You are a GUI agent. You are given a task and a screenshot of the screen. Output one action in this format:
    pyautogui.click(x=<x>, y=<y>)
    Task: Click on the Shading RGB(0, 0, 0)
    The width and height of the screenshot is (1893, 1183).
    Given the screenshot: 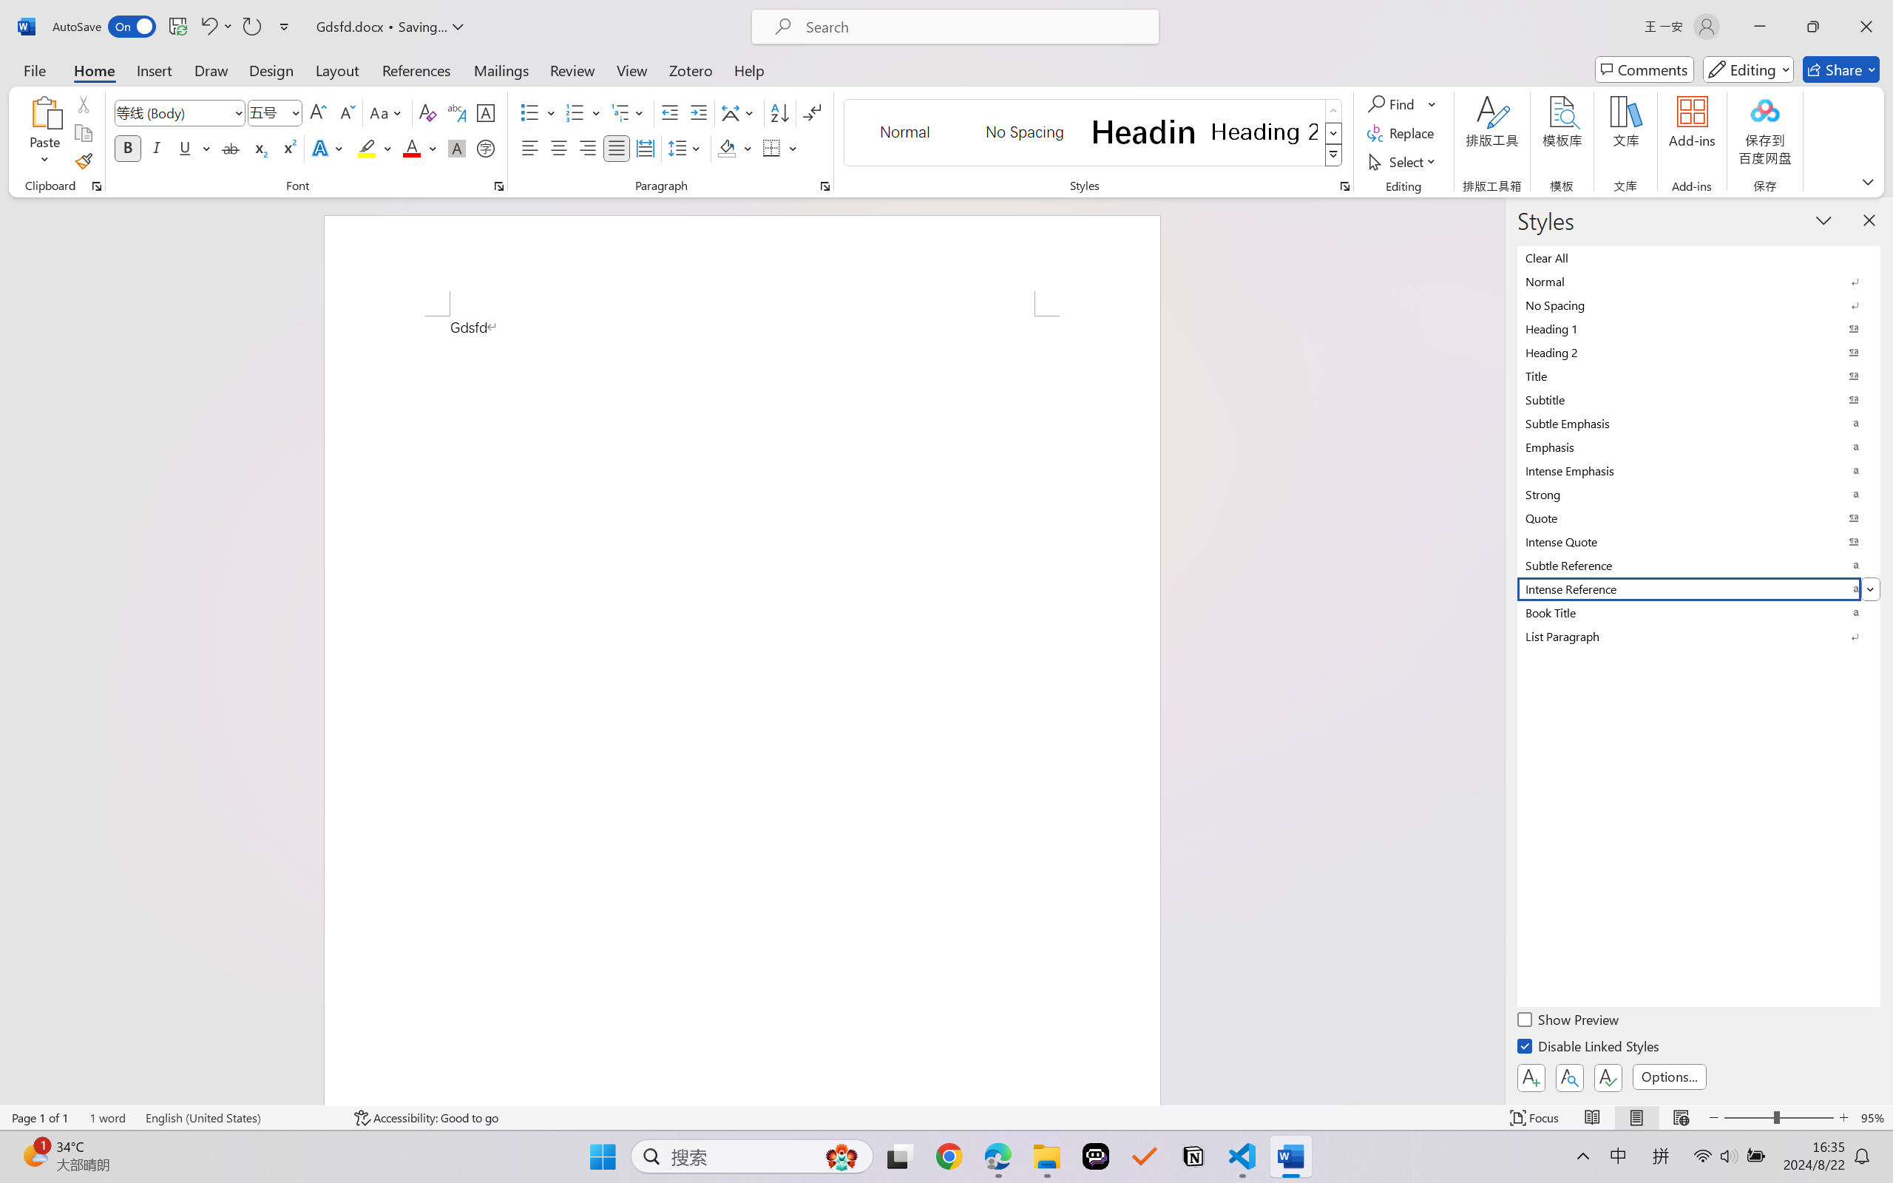 What is the action you would take?
    pyautogui.click(x=726, y=148)
    